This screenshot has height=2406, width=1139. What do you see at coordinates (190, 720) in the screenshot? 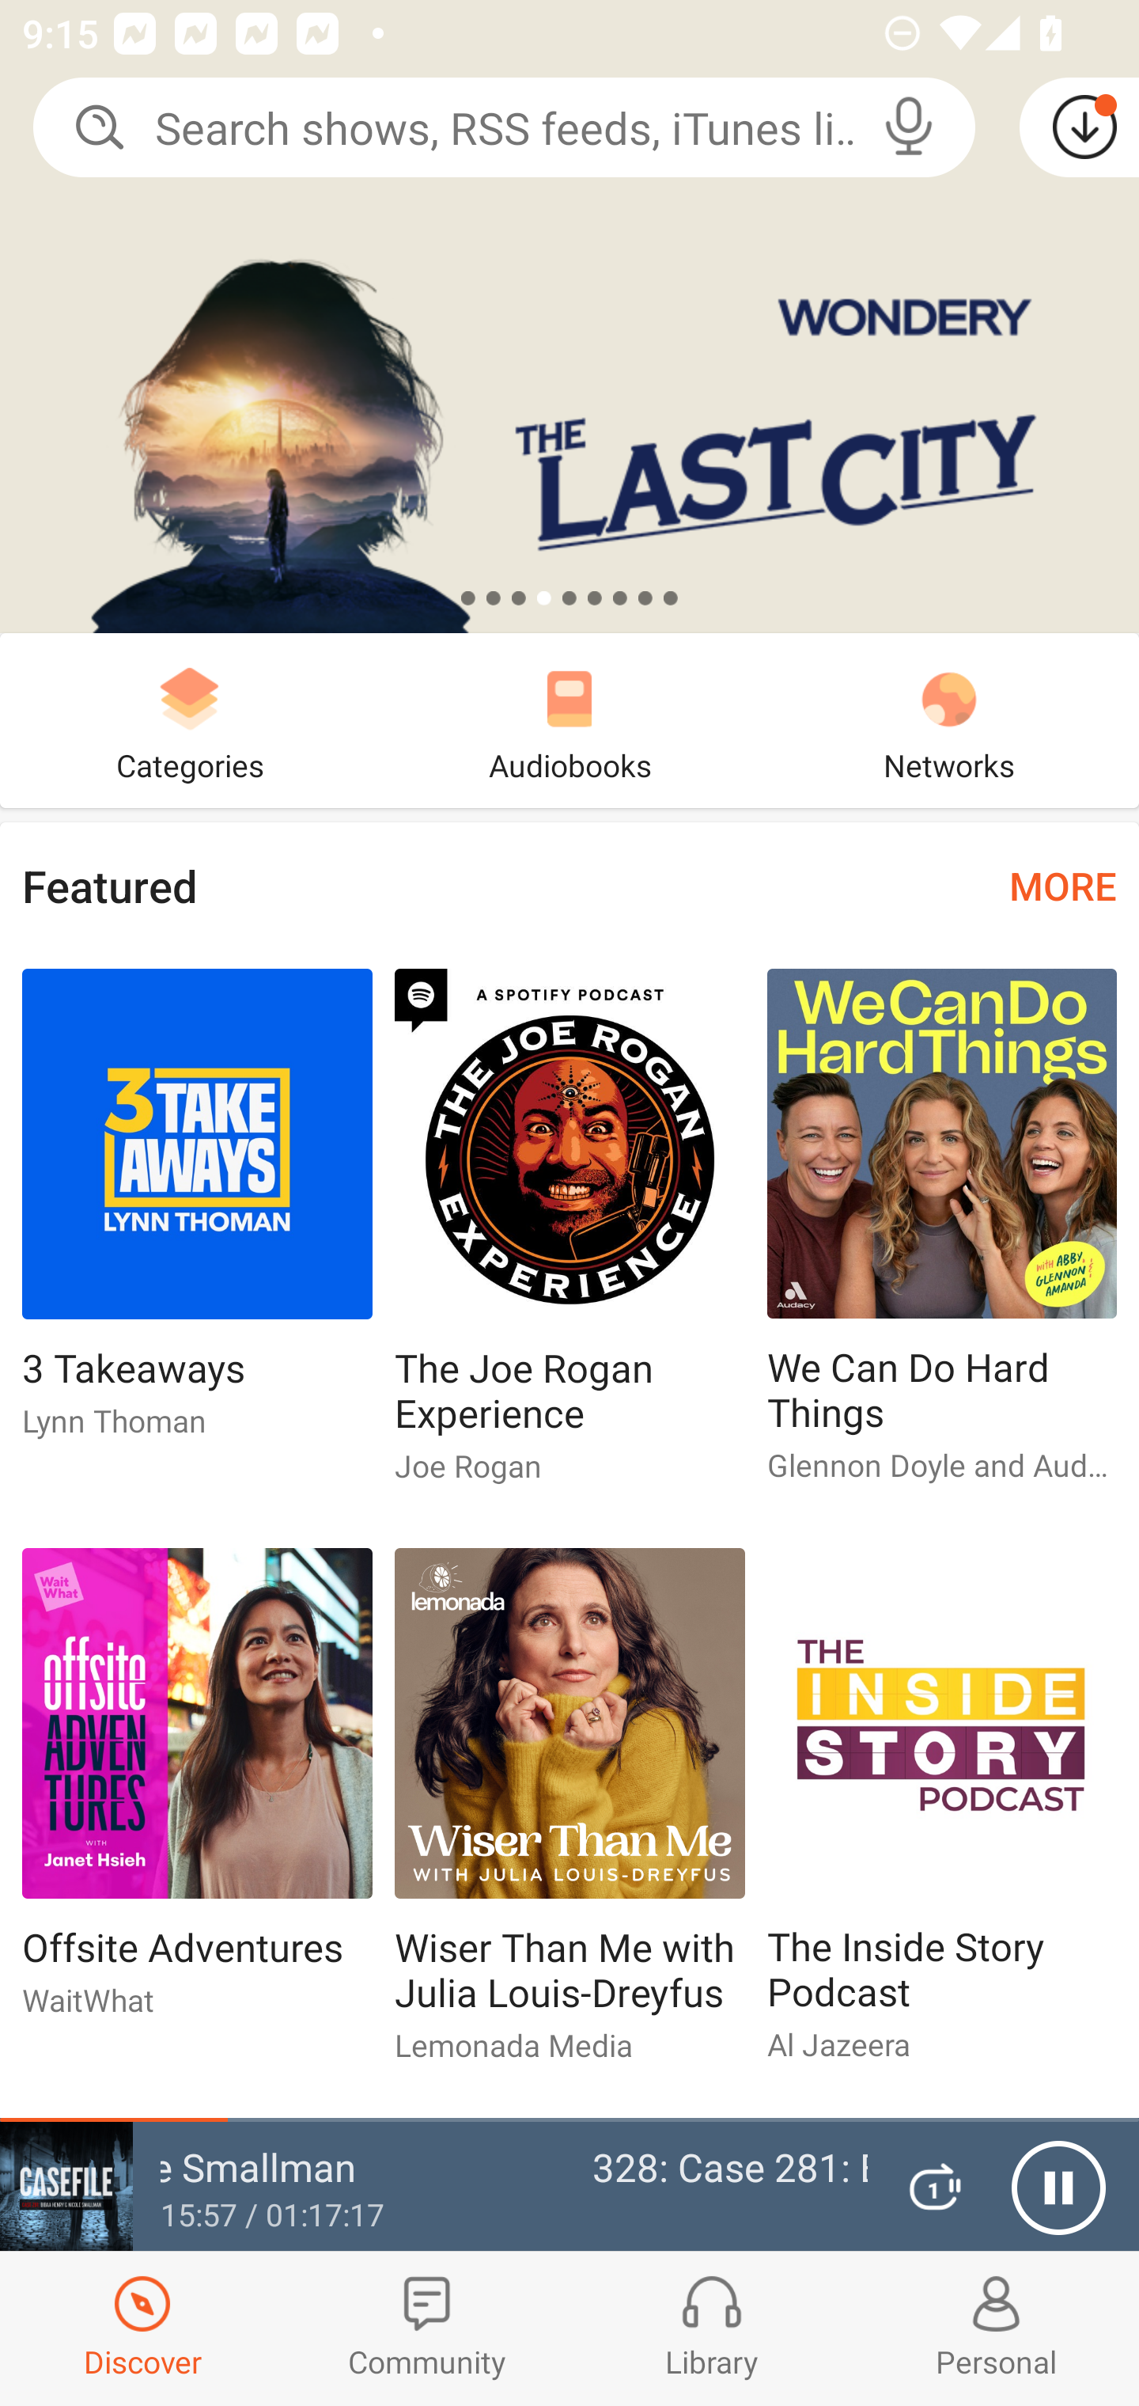
I see `Categories` at bounding box center [190, 720].